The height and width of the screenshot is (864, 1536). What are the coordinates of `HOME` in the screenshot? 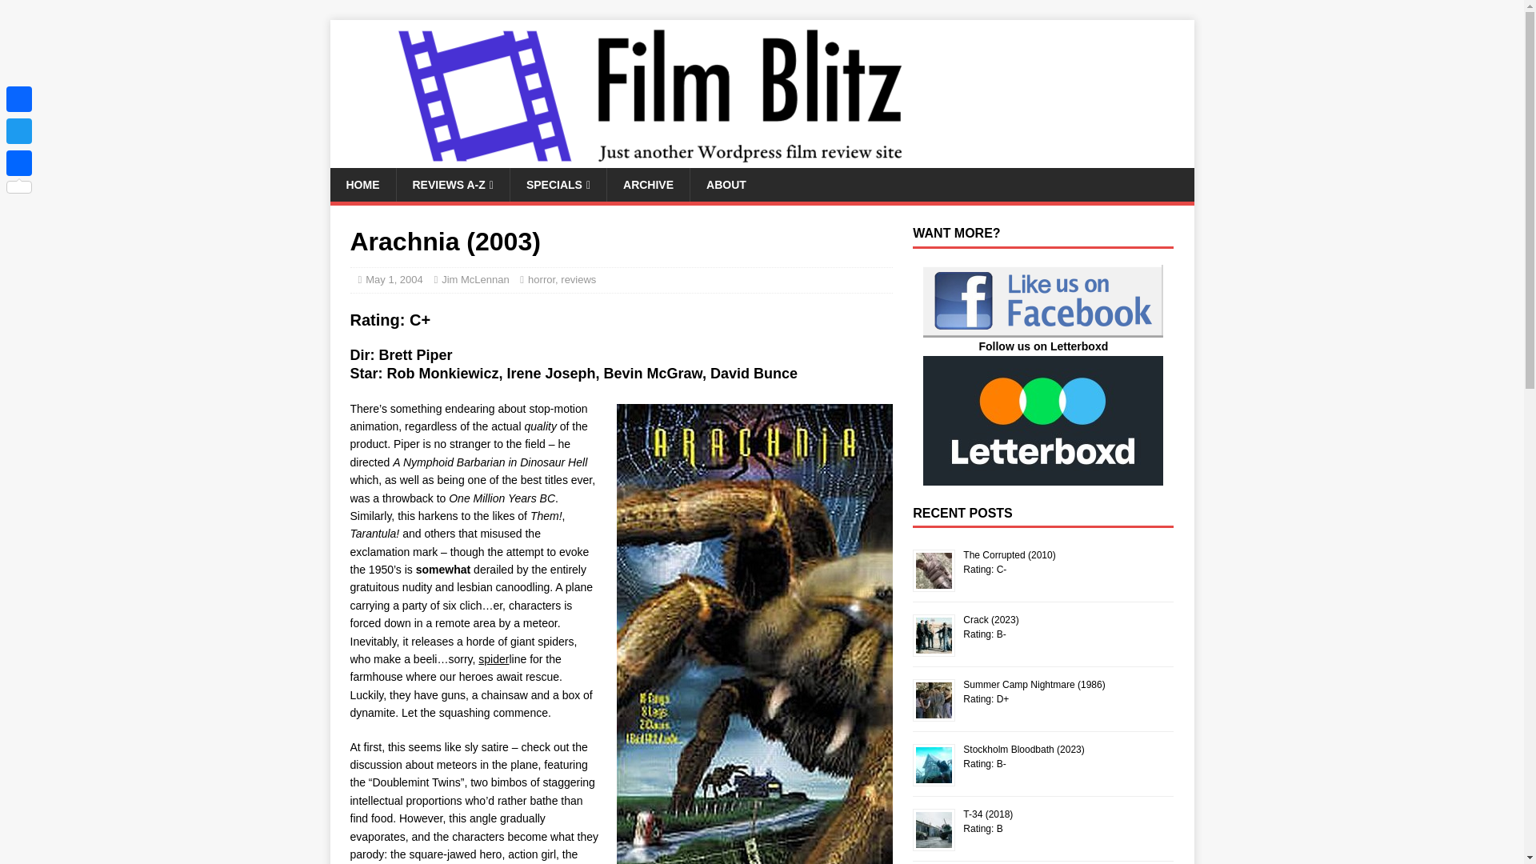 It's located at (362, 184).